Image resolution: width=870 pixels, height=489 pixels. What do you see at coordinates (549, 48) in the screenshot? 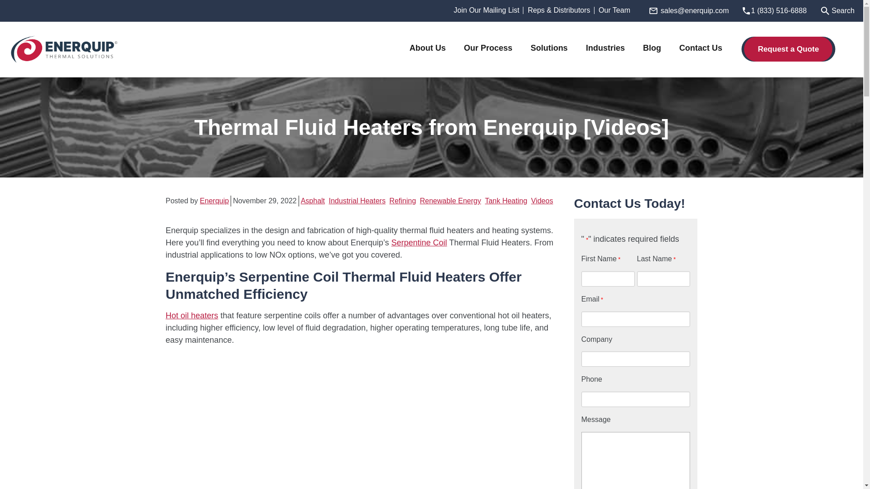
I see `Solutions` at bounding box center [549, 48].